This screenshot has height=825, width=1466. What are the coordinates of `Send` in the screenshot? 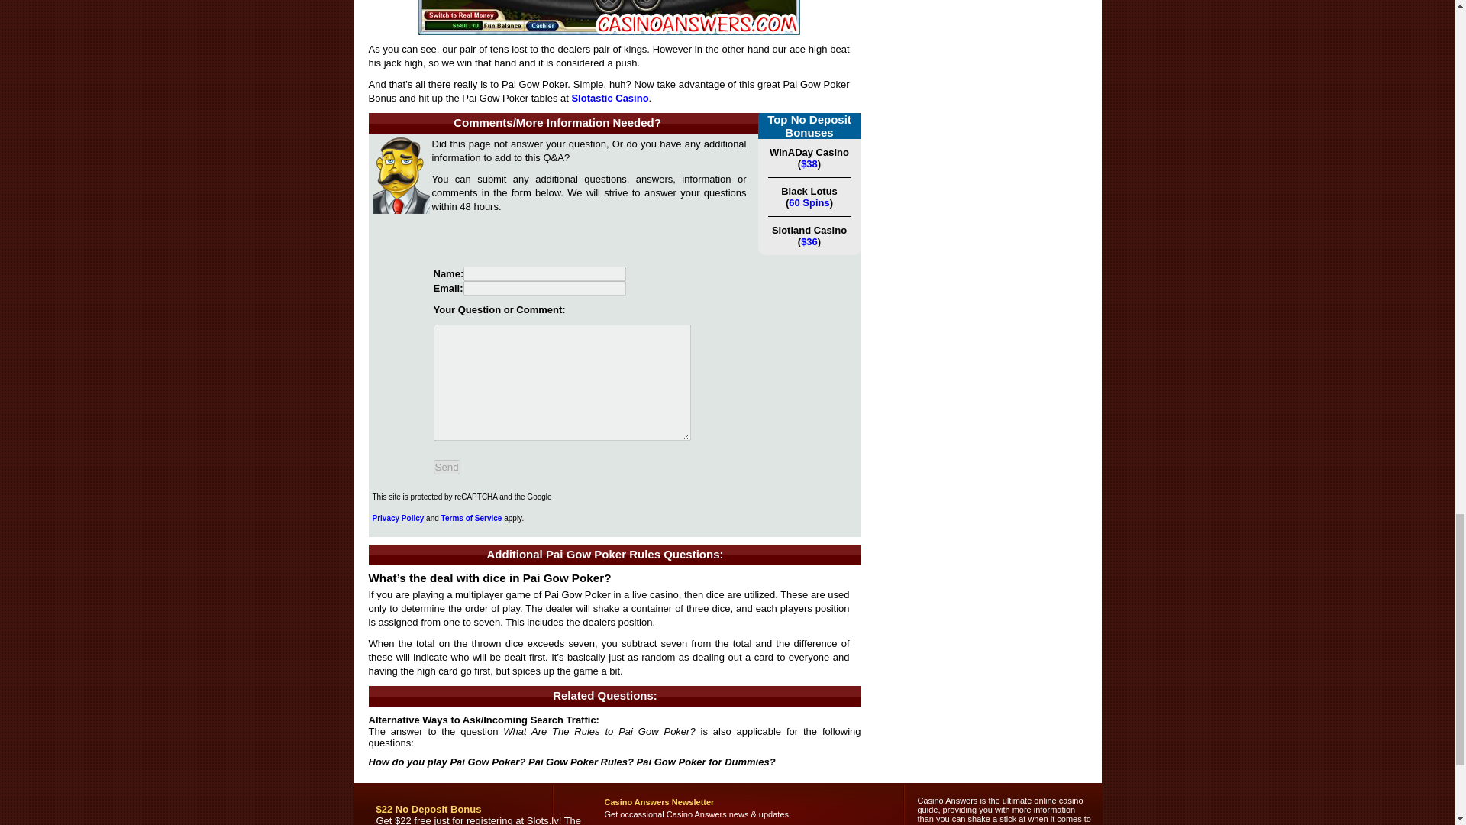 It's located at (447, 467).